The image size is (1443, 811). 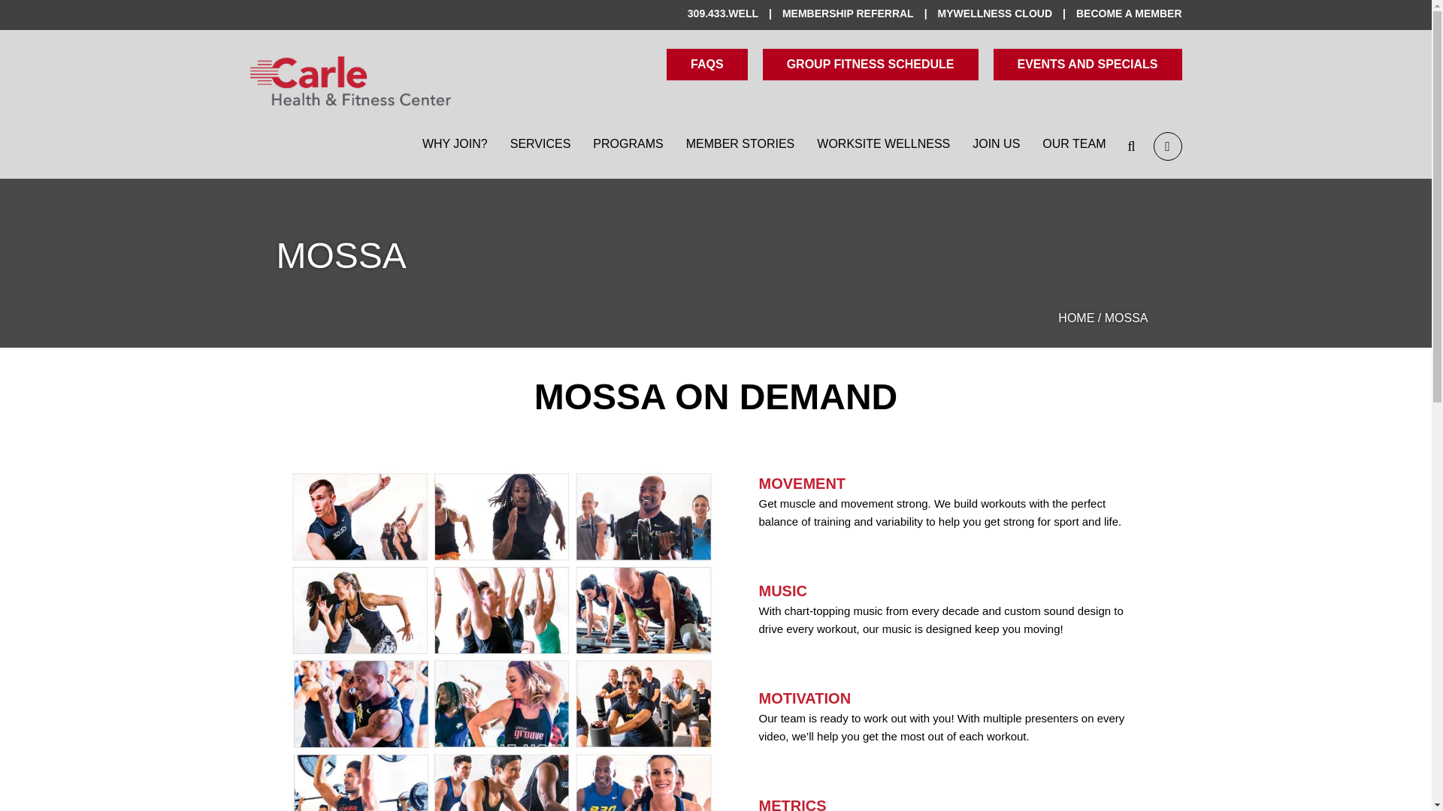 I want to click on WHY JOIN?, so click(x=455, y=144).